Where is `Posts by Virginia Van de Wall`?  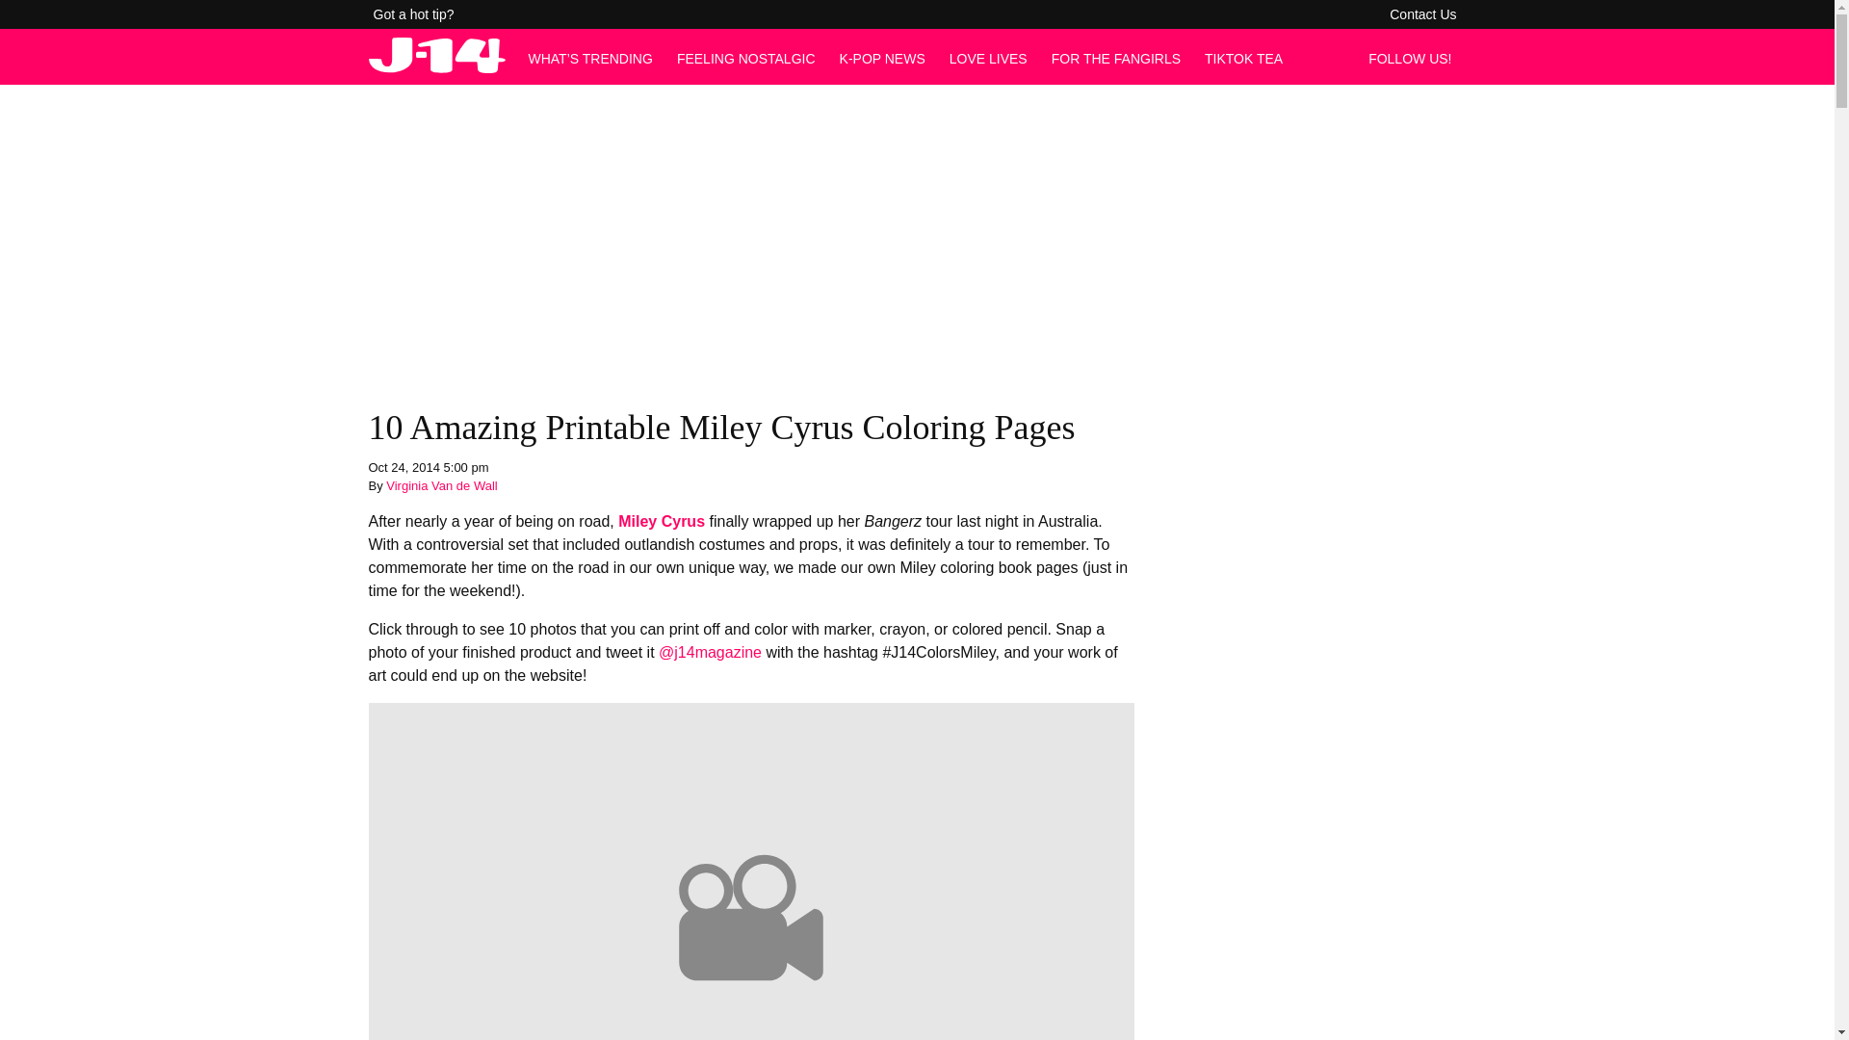 Posts by Virginia Van de Wall is located at coordinates (441, 485).